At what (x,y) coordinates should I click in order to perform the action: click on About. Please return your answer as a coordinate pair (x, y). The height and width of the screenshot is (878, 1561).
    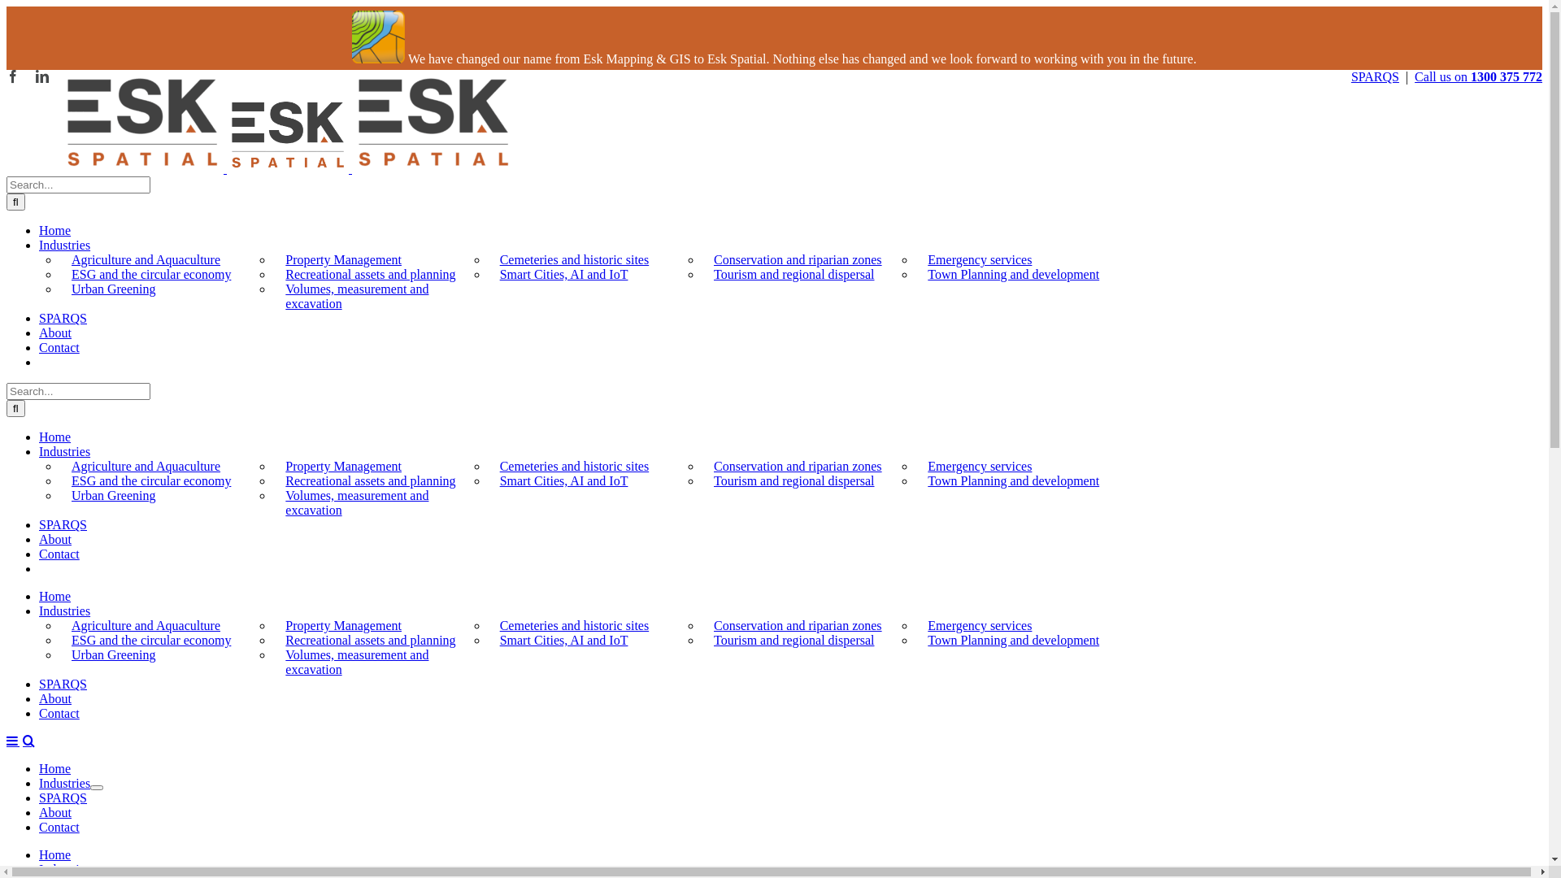
    Looking at the image, I should click on (55, 699).